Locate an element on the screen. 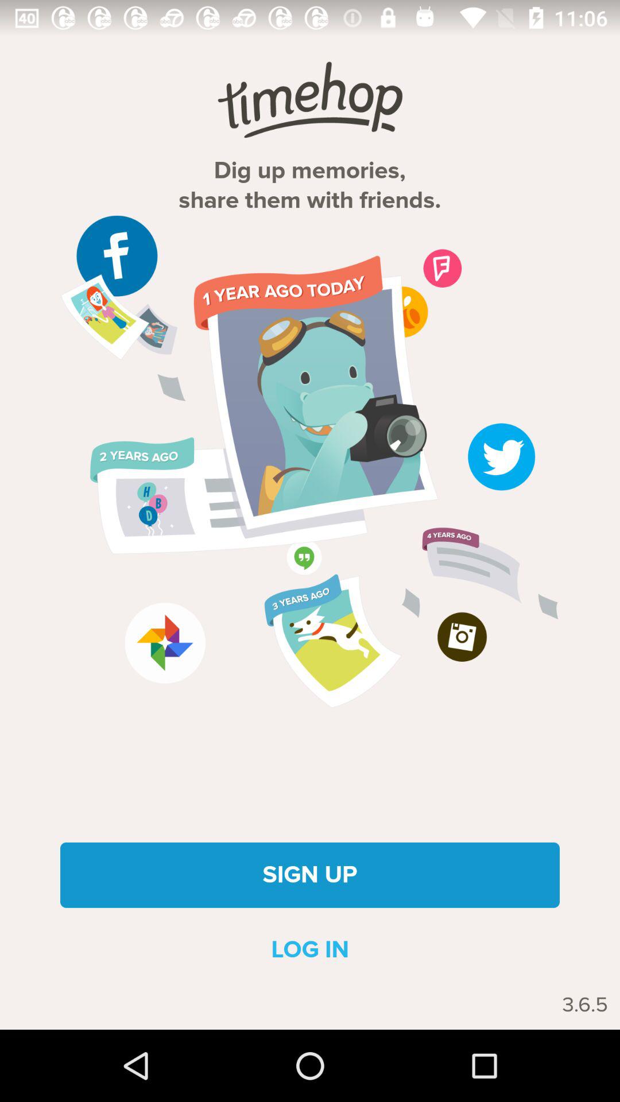  tap sign up item is located at coordinates (310, 875).